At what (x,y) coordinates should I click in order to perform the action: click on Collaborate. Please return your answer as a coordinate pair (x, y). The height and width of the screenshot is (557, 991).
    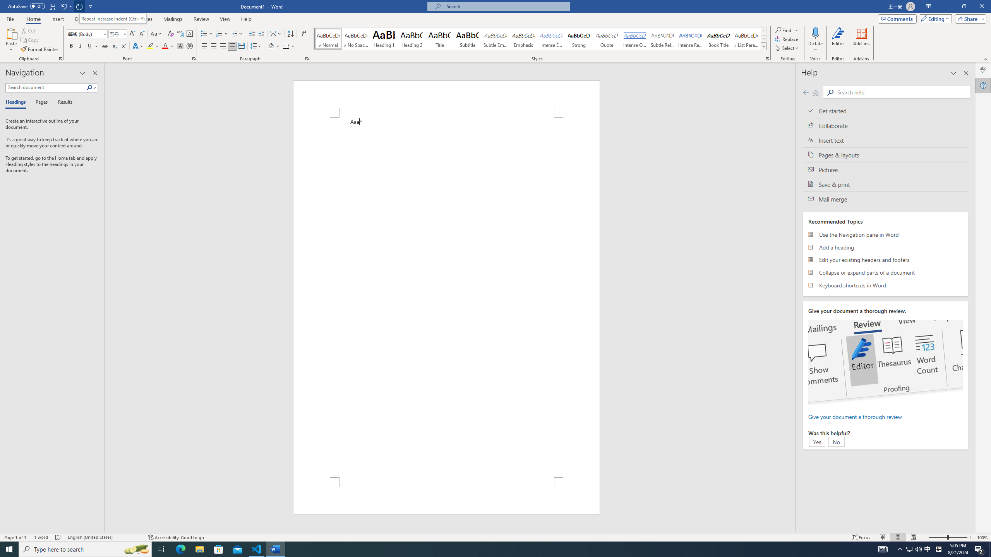
    Looking at the image, I should click on (885, 125).